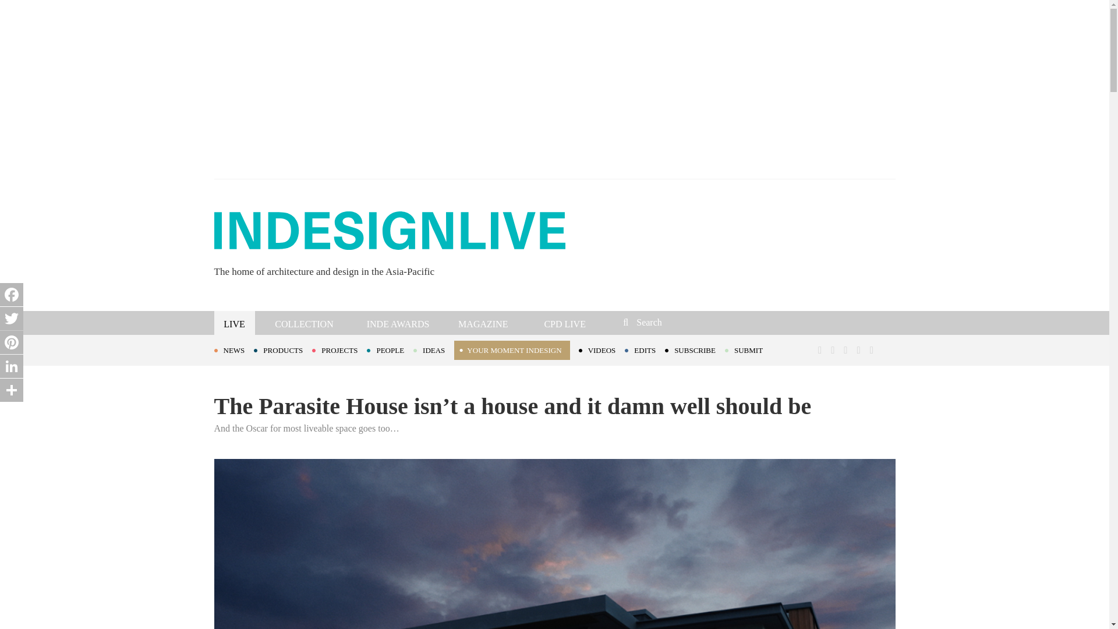  I want to click on EDITS, so click(645, 349).